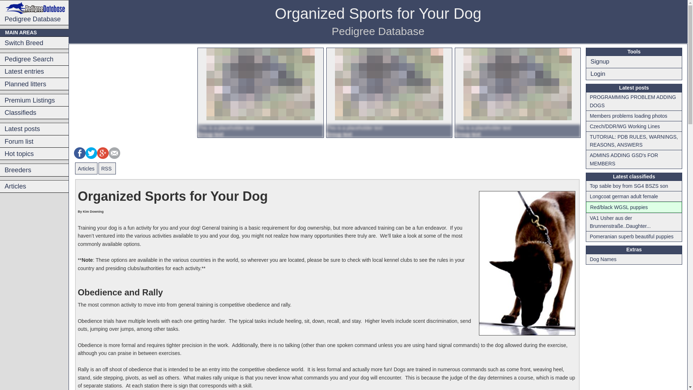 Image resolution: width=693 pixels, height=390 pixels. Describe the element at coordinates (34, 186) in the screenshot. I see `Articles` at that location.